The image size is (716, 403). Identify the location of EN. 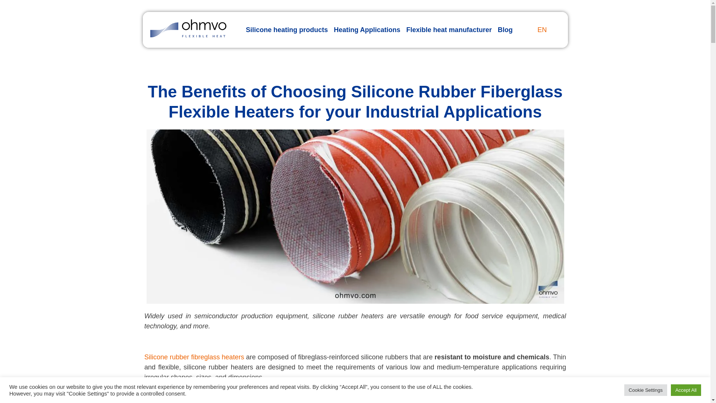
(540, 30).